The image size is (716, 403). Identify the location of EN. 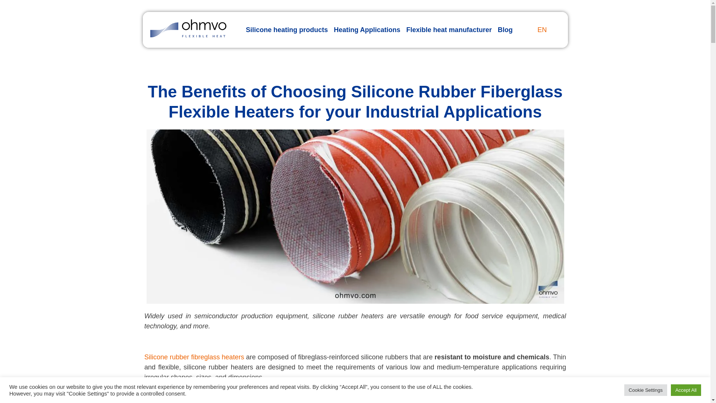
(540, 30).